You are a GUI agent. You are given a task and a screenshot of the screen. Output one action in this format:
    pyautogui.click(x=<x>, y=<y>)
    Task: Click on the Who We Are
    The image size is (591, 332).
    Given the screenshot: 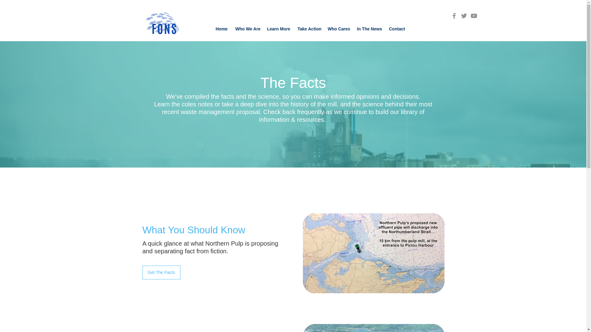 What is the action you would take?
    pyautogui.click(x=248, y=29)
    